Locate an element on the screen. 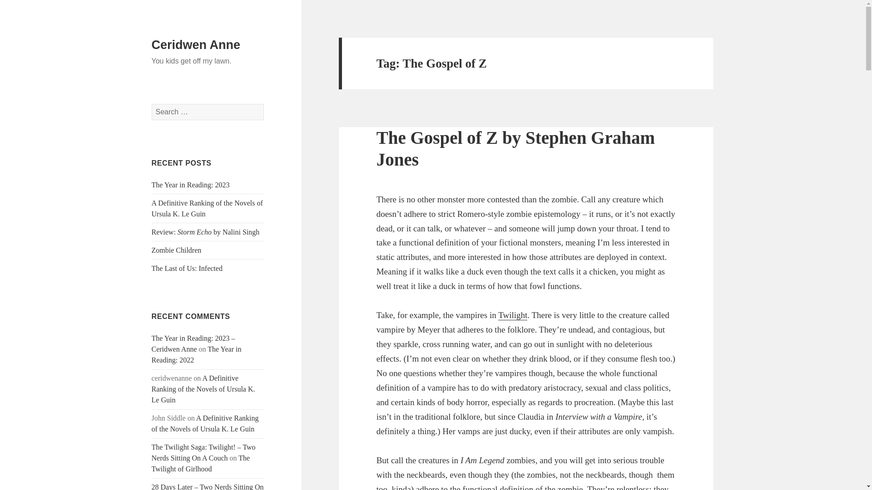  A Definitive Ranking of the Novels of Ursula K. Le Guin is located at coordinates (205, 423).